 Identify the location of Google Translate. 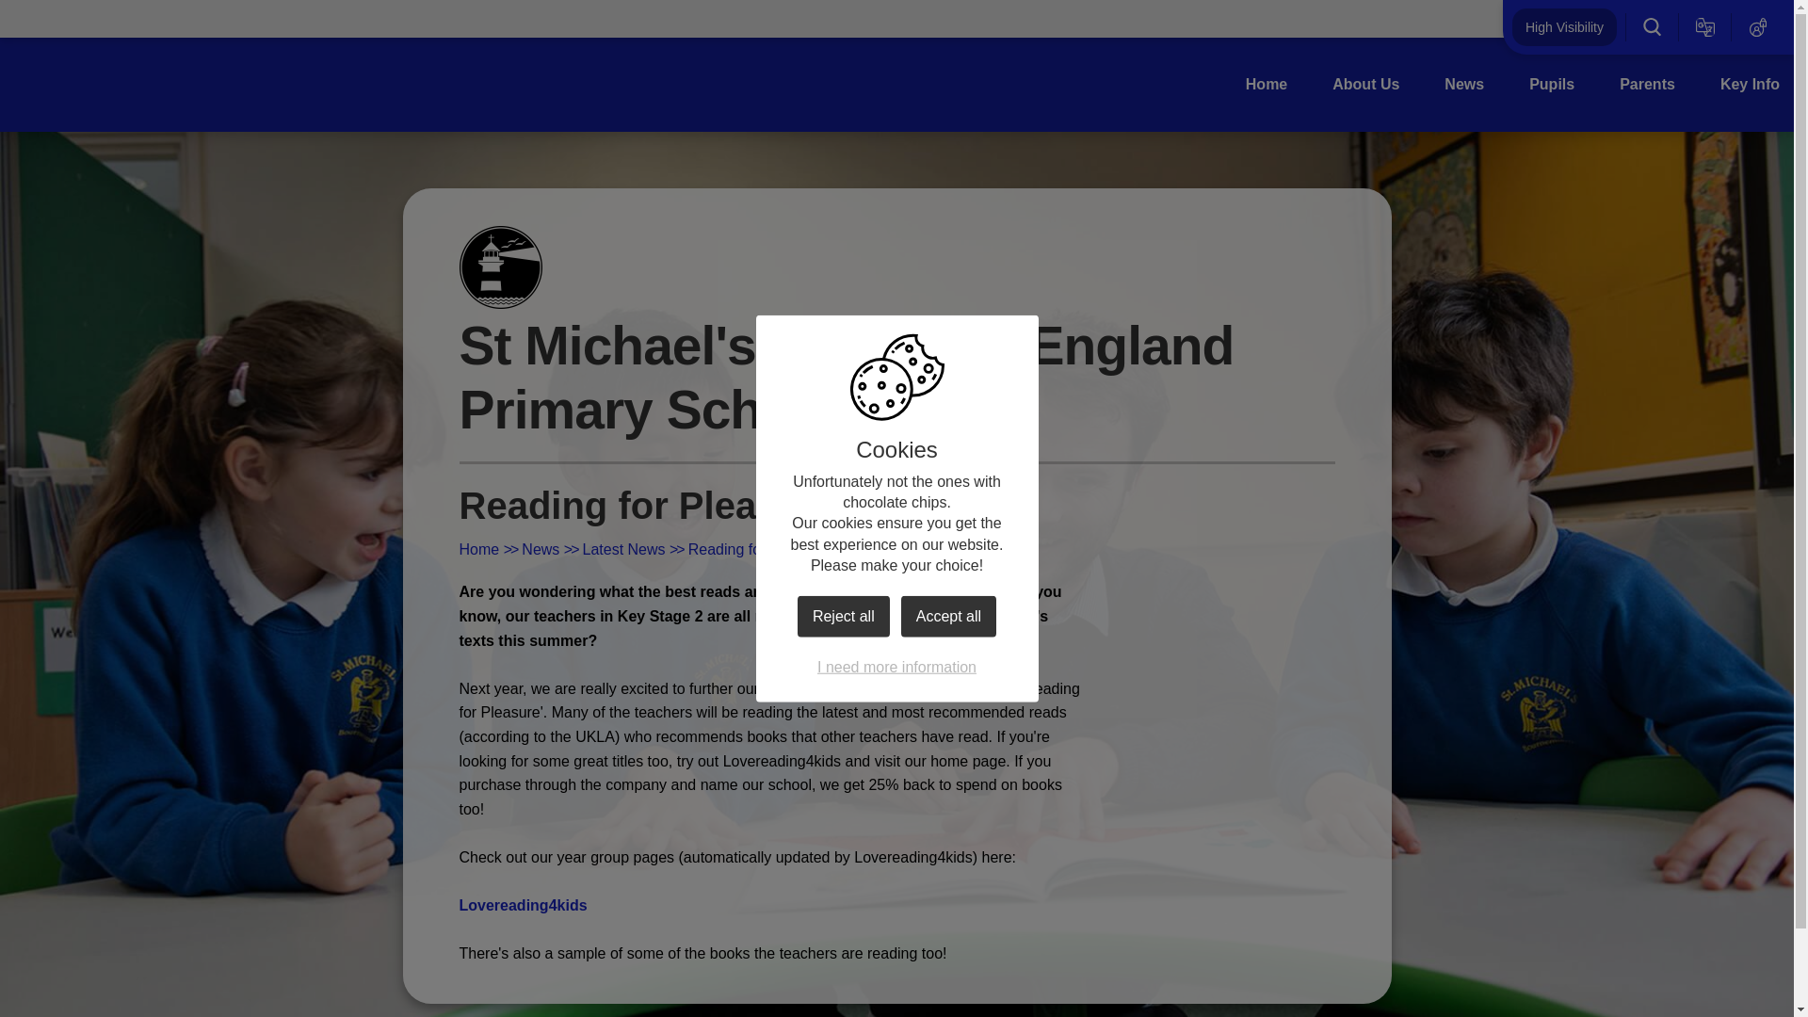
(1705, 26).